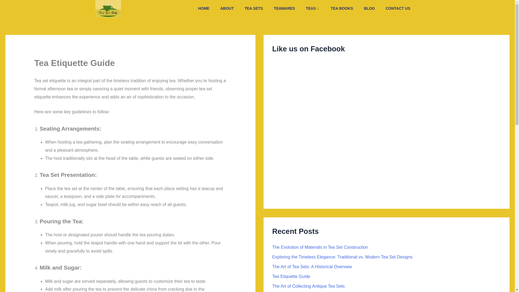 The width and height of the screenshot is (519, 292). Describe the element at coordinates (308, 286) in the screenshot. I see `The Art of Collecting Antique Tea Sets` at that location.